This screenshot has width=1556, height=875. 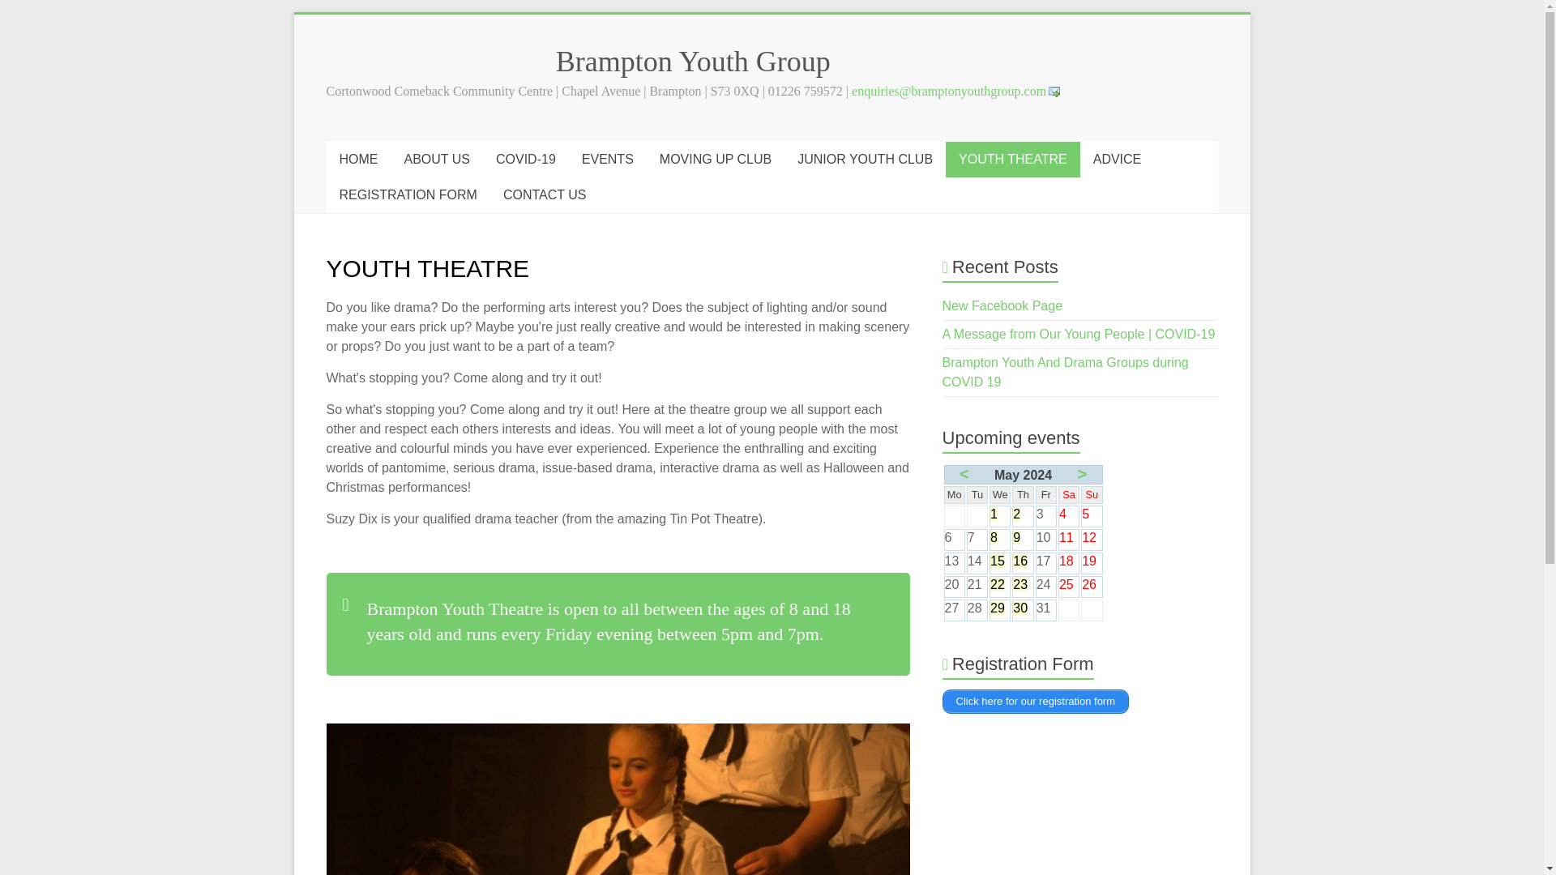 What do you see at coordinates (525, 159) in the screenshot?
I see `COVID-19` at bounding box center [525, 159].